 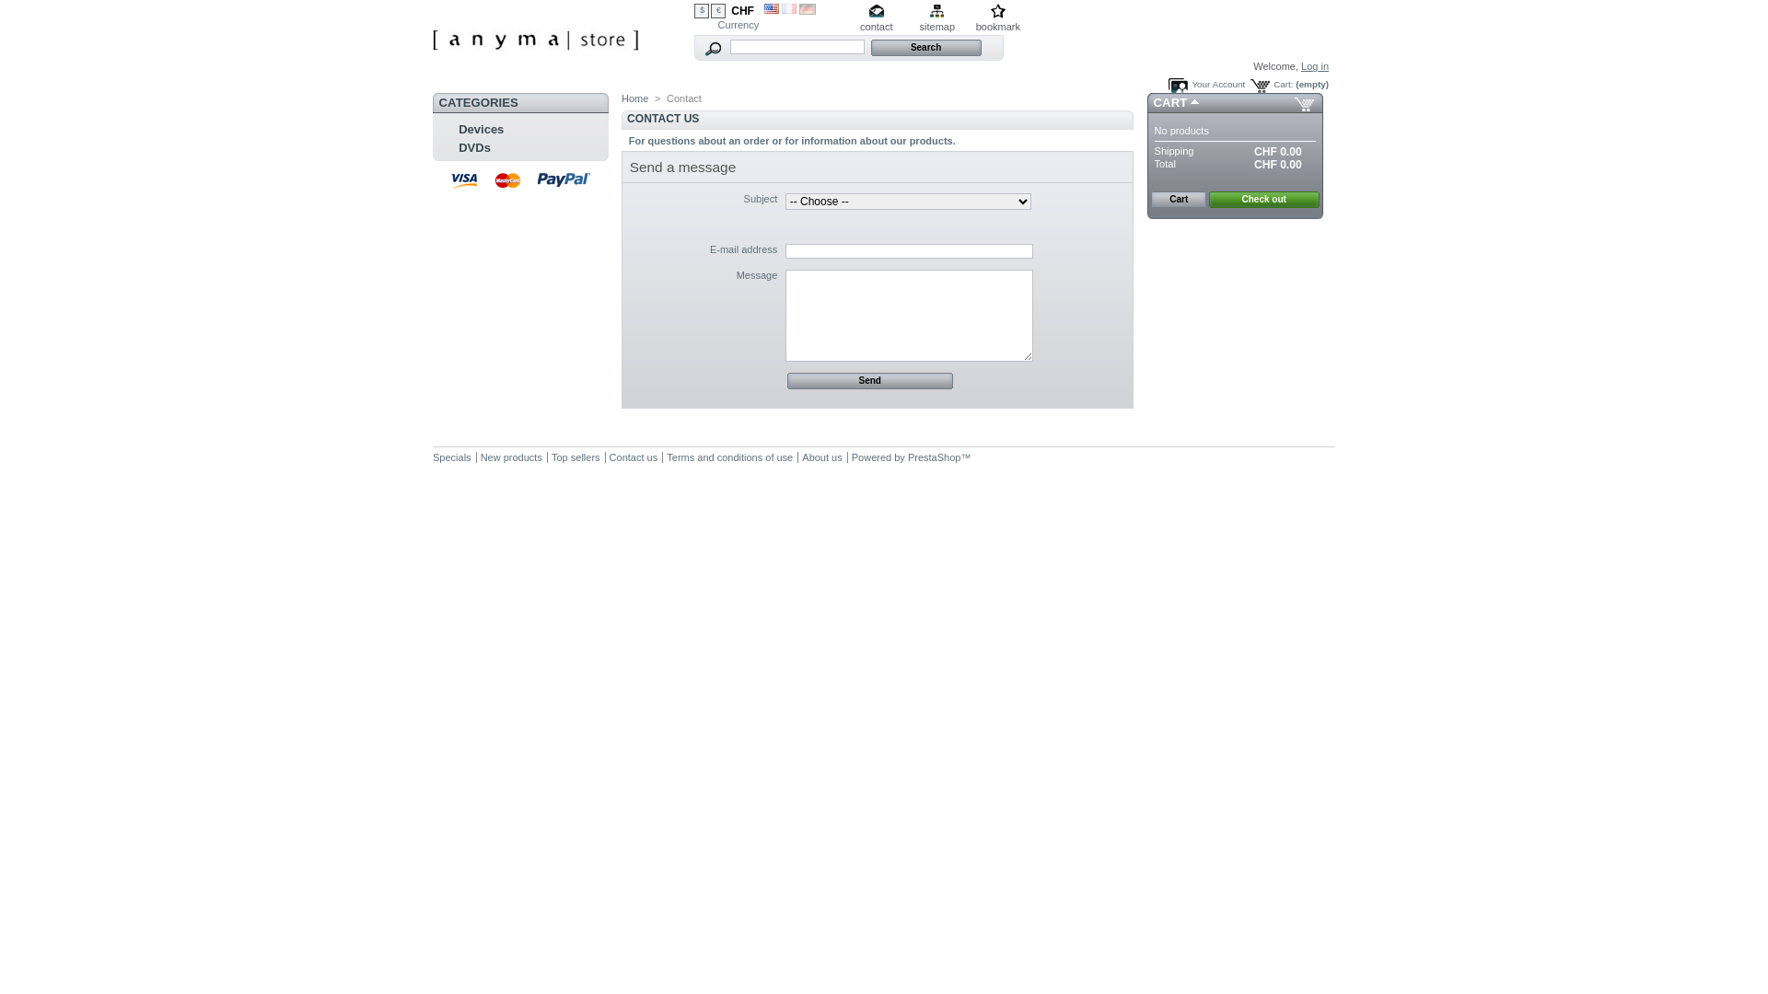 I want to click on $, so click(x=702, y=11).